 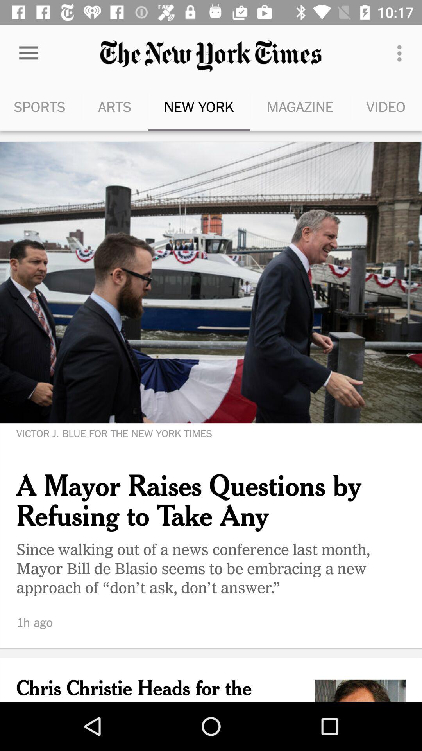 What do you see at coordinates (29, 53) in the screenshot?
I see `click the item next to the arts` at bounding box center [29, 53].